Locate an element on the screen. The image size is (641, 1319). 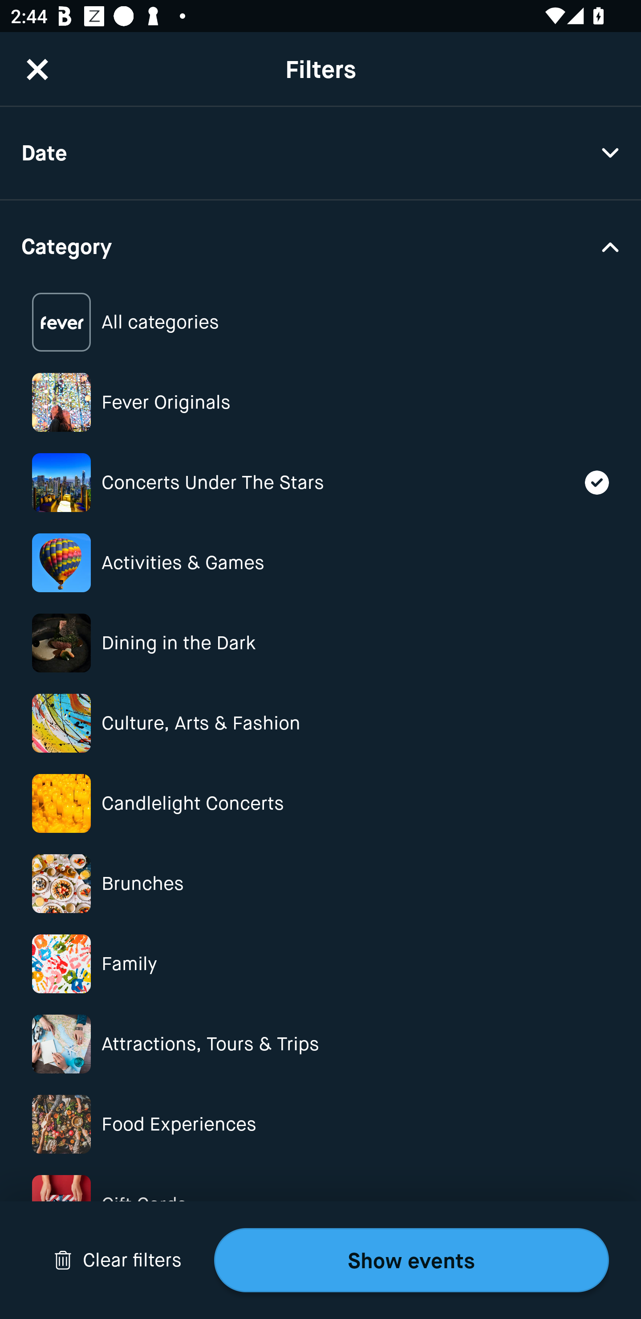
Show events is located at coordinates (411, 1260).